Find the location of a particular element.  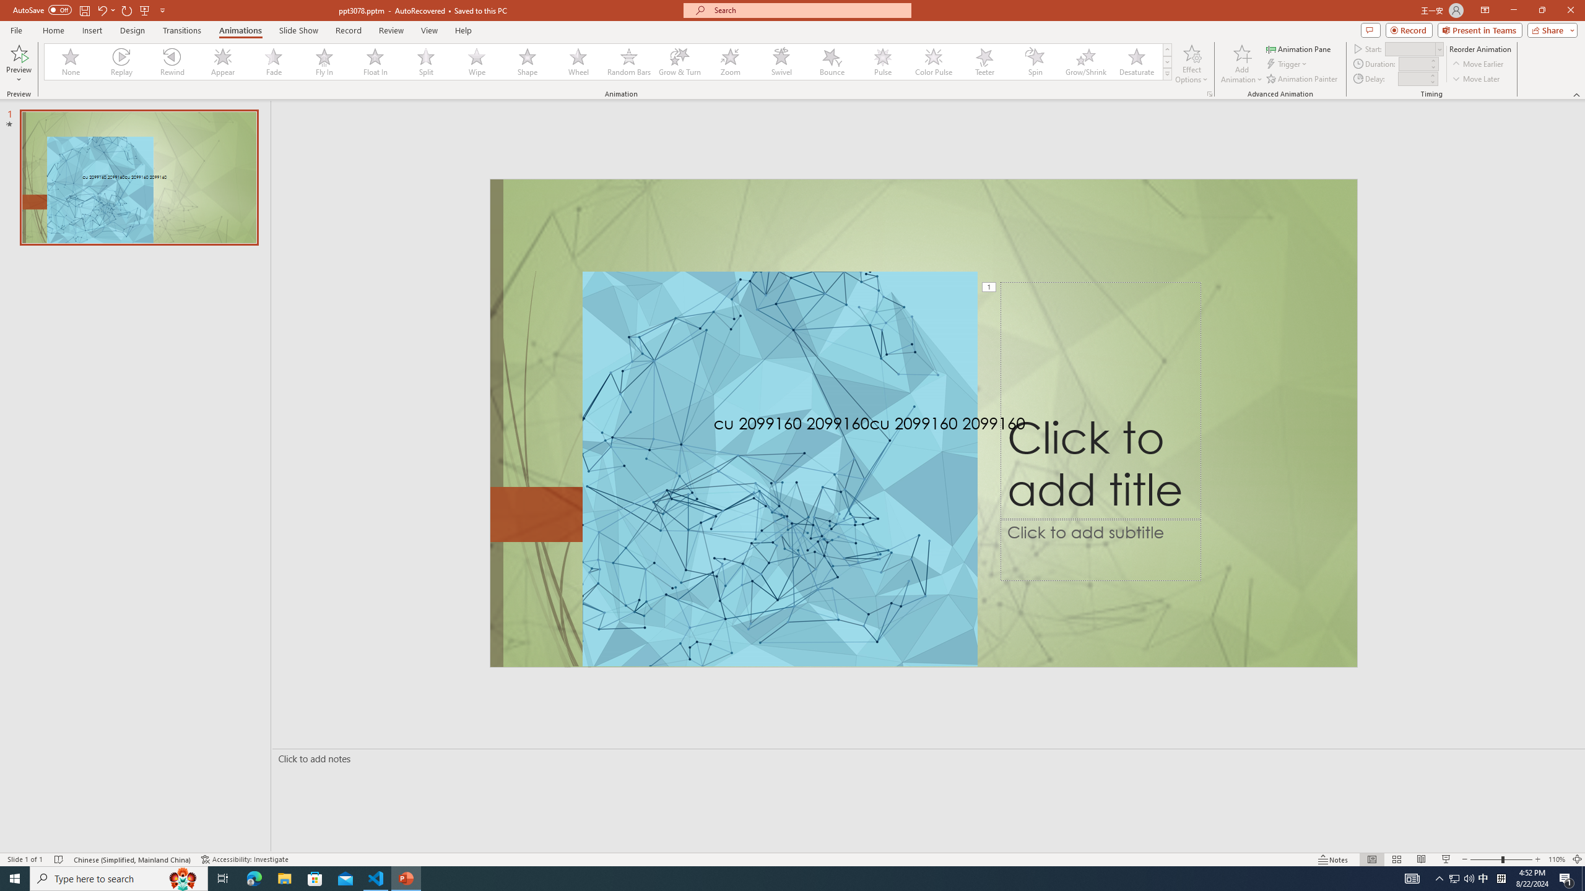

Fly In is located at coordinates (324, 62).